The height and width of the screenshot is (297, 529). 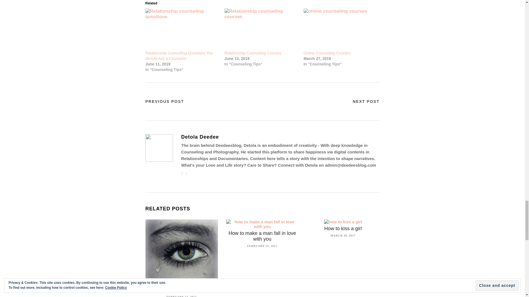 I want to click on PREVIOUS POST, so click(x=165, y=101).